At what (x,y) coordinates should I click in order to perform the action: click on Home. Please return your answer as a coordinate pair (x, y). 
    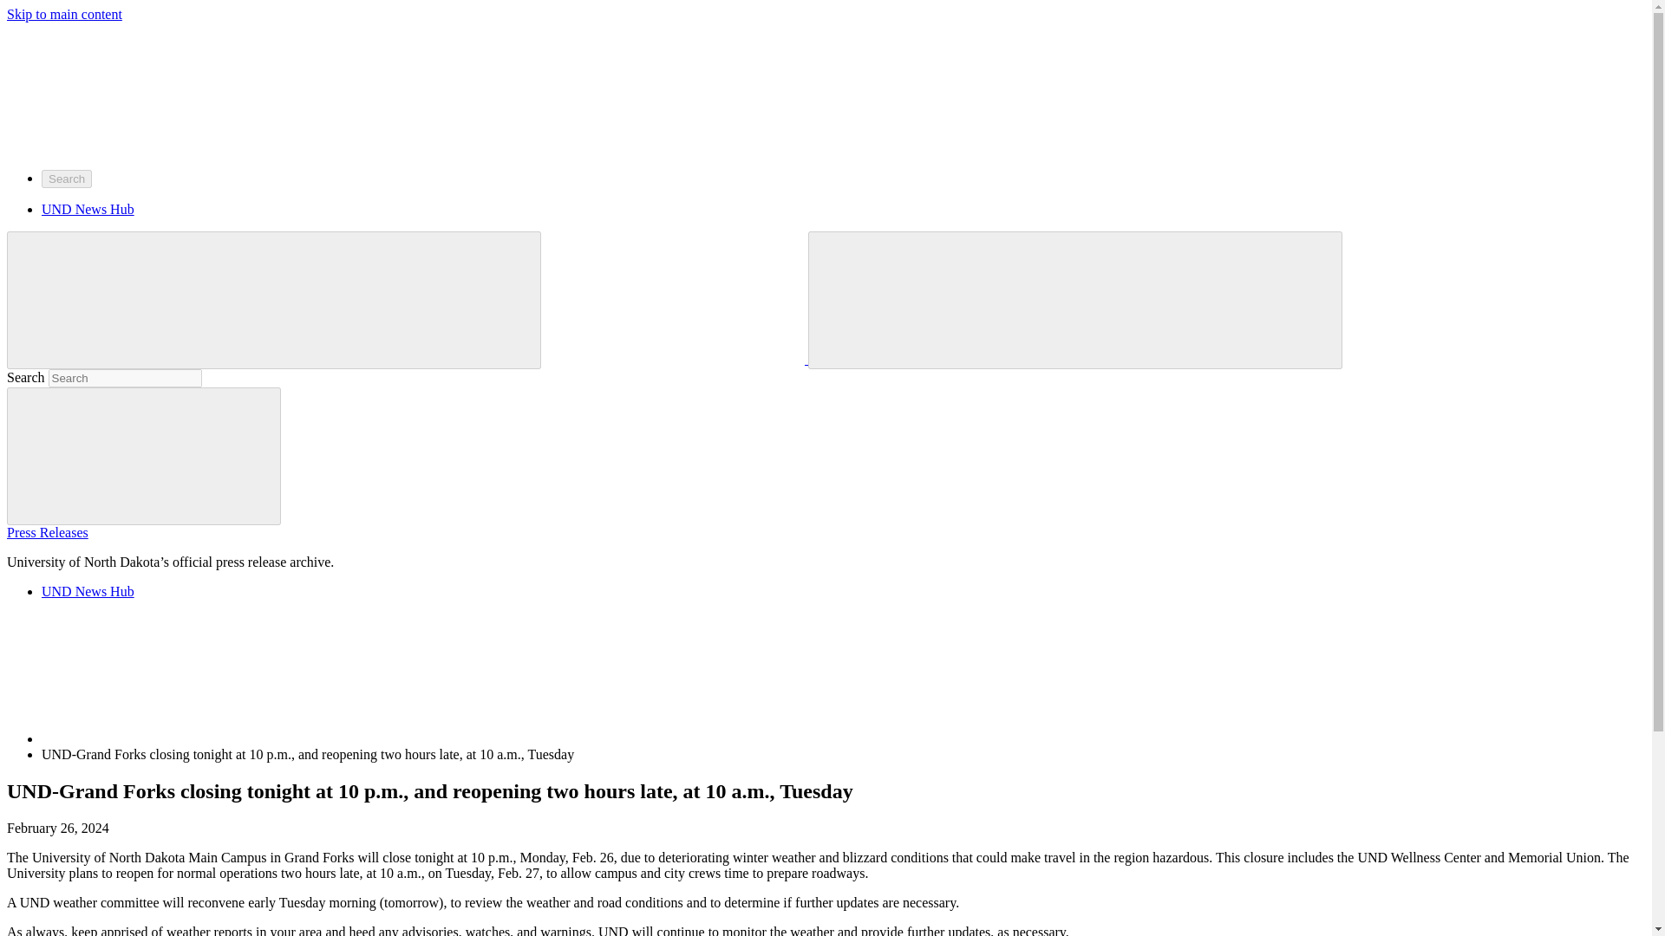
    Looking at the image, I should click on (172, 678).